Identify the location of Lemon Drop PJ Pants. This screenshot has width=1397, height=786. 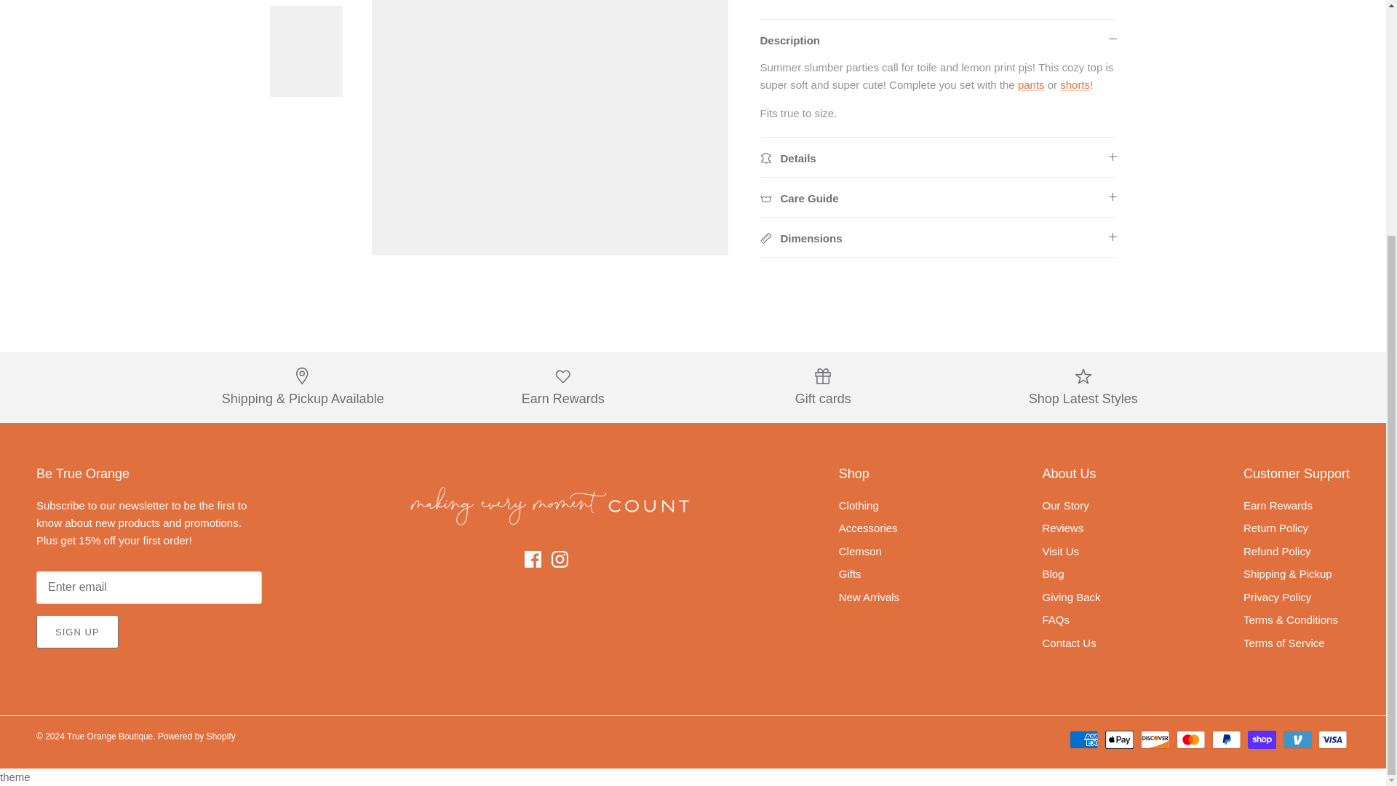
(1032, 84).